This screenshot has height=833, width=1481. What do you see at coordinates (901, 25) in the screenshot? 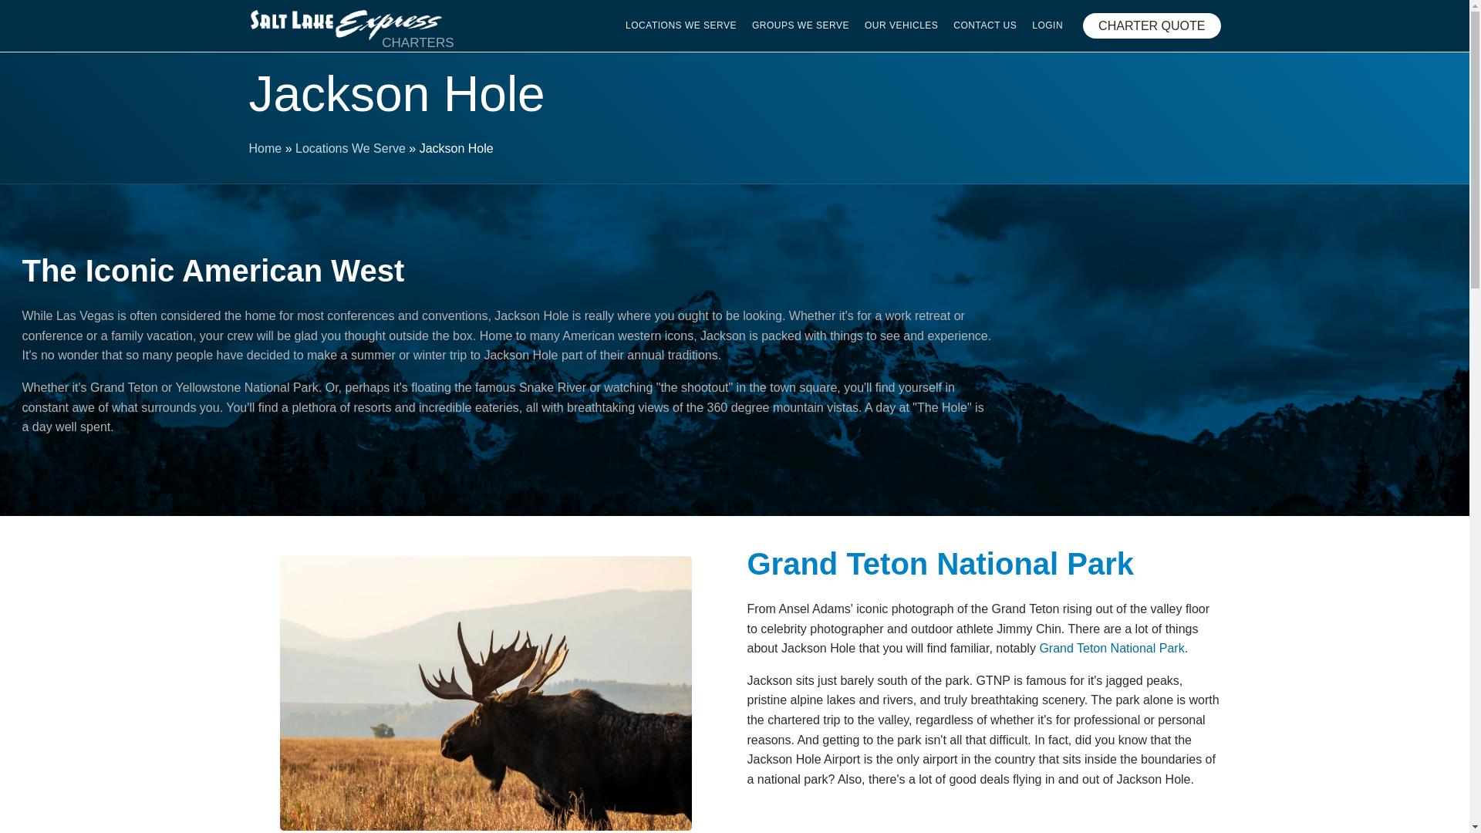
I see `OUR VEHICLES` at bounding box center [901, 25].